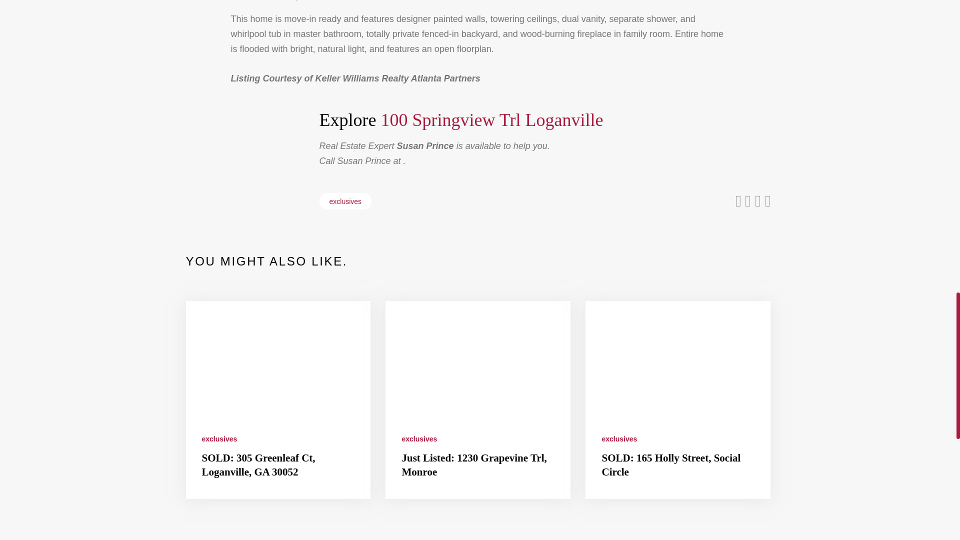 Image resolution: width=960 pixels, height=540 pixels. I want to click on 100 Springview Trl Loganville, so click(491, 120).